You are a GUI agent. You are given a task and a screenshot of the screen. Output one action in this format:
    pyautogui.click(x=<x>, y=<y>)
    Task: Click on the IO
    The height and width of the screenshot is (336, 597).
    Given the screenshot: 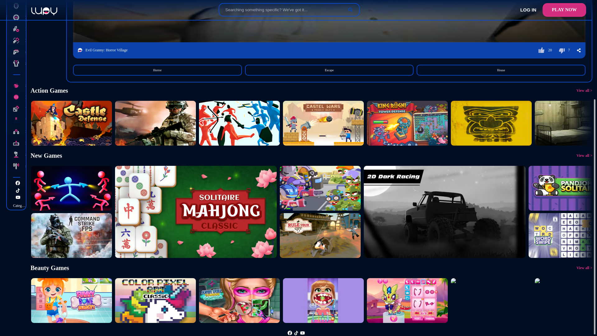 What is the action you would take?
    pyautogui.click(x=19, y=29)
    